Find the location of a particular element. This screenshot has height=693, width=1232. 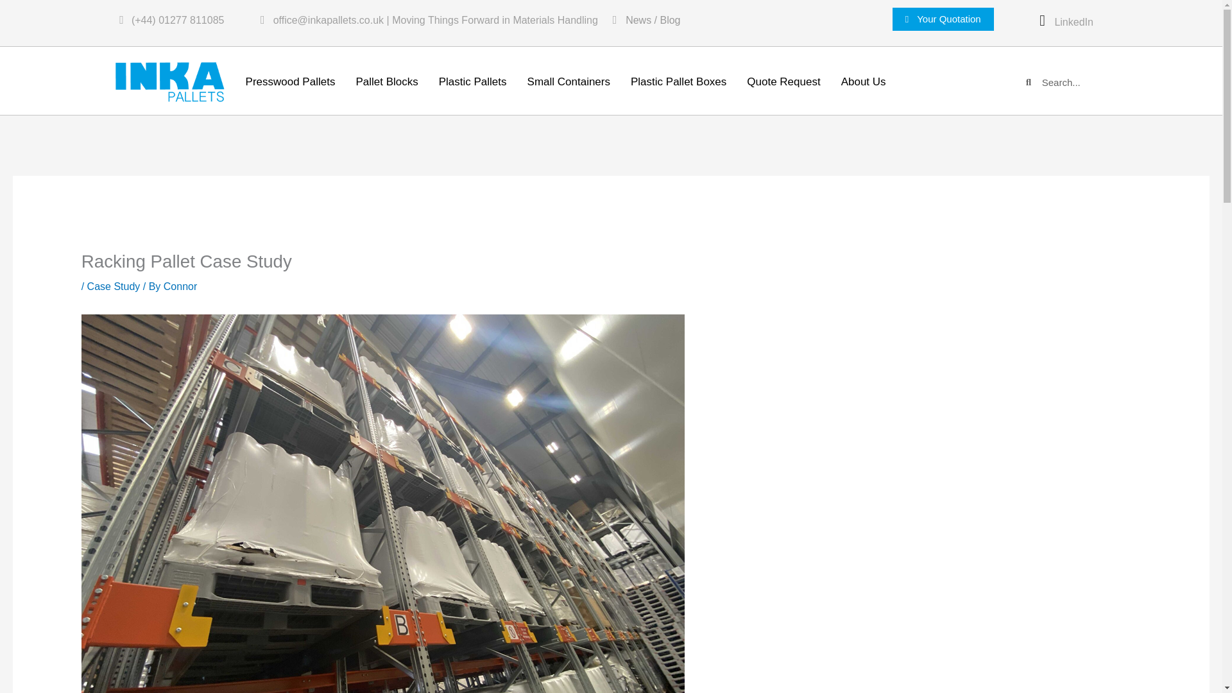

Pallet Blocks is located at coordinates (386, 82).